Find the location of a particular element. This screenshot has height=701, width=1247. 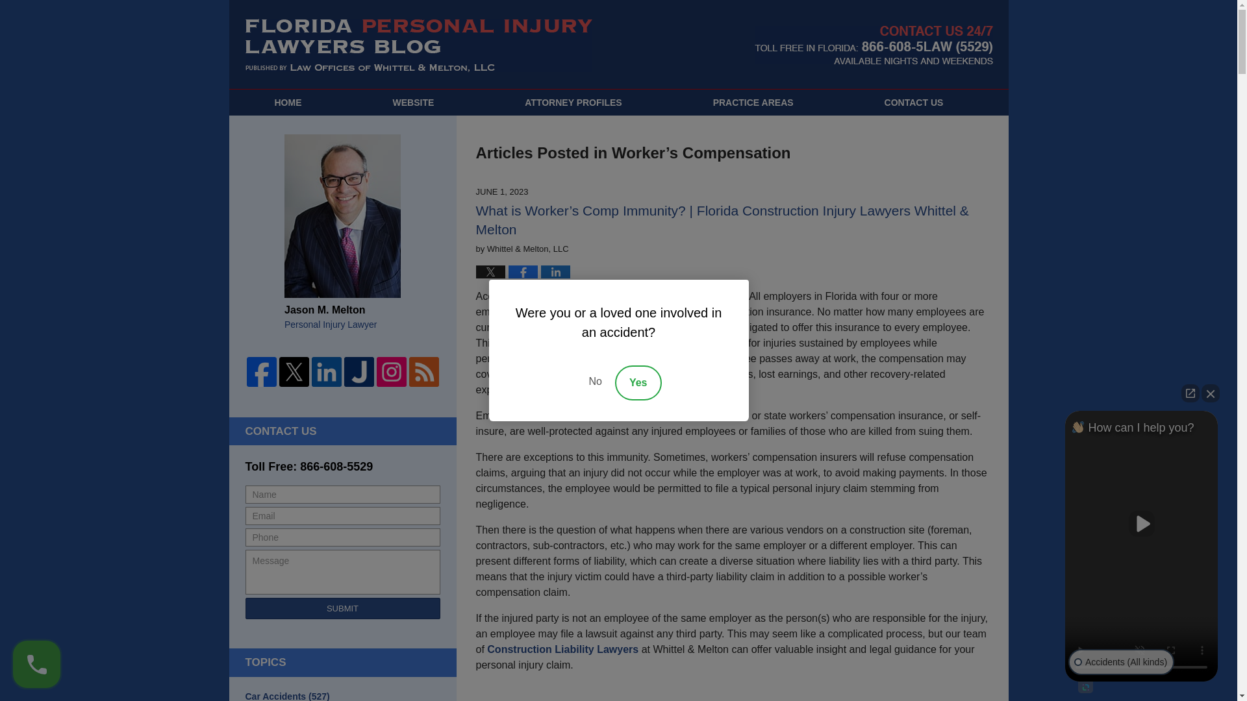

Florida Personal Injury Lawyers Blog is located at coordinates (419, 45).